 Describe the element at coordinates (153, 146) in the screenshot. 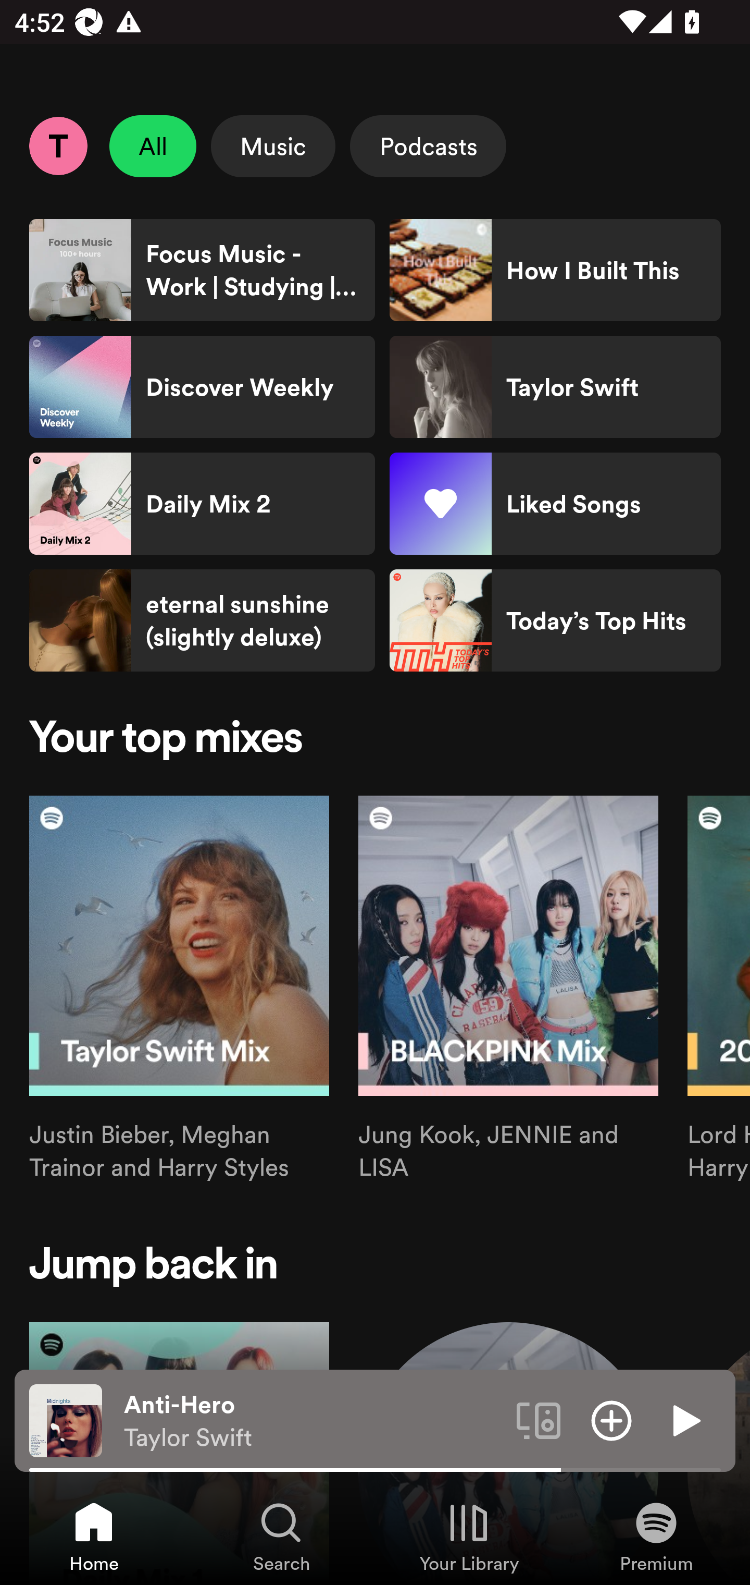

I see `All Unselect All` at that location.